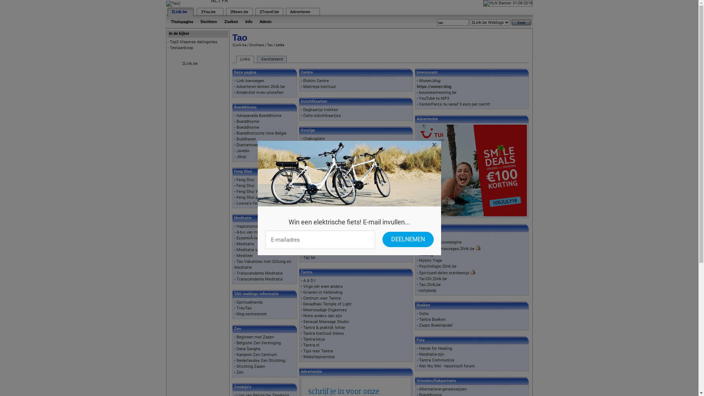  Describe the element at coordinates (259, 279) in the screenshot. I see `Transcendente Meditatia` at that location.